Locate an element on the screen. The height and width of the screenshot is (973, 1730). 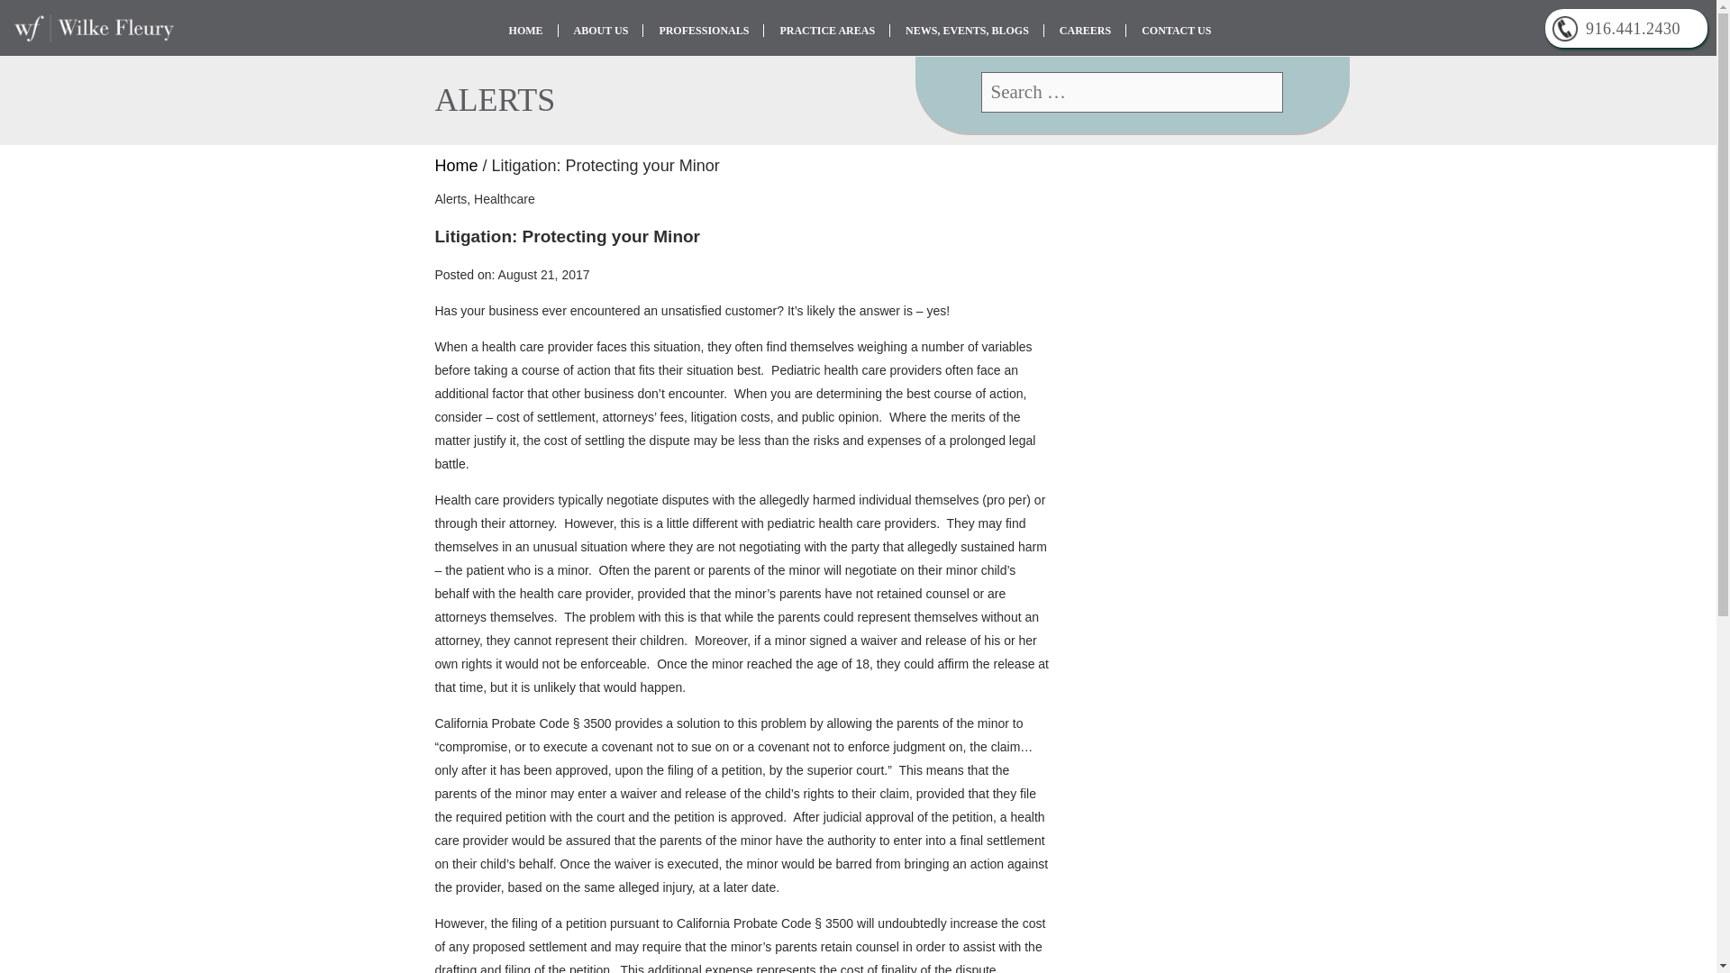
CAREERS is located at coordinates (1085, 31).